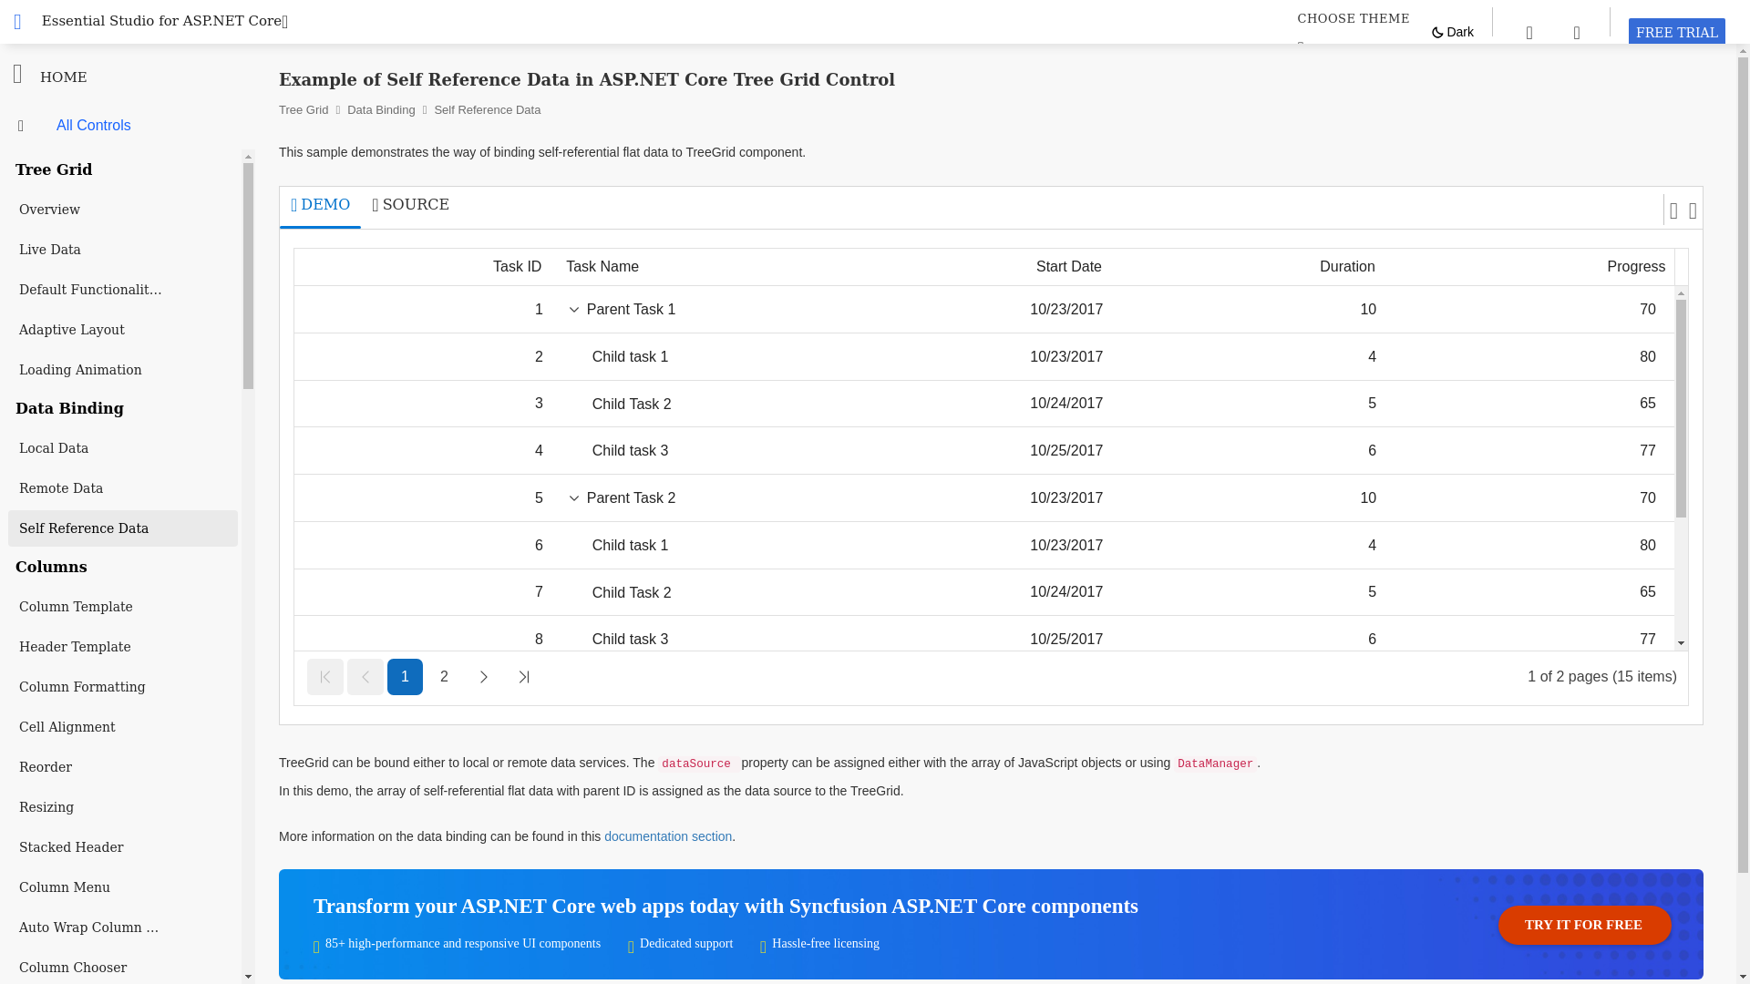 The width and height of the screenshot is (1750, 984). I want to click on 2, so click(1353, 18).